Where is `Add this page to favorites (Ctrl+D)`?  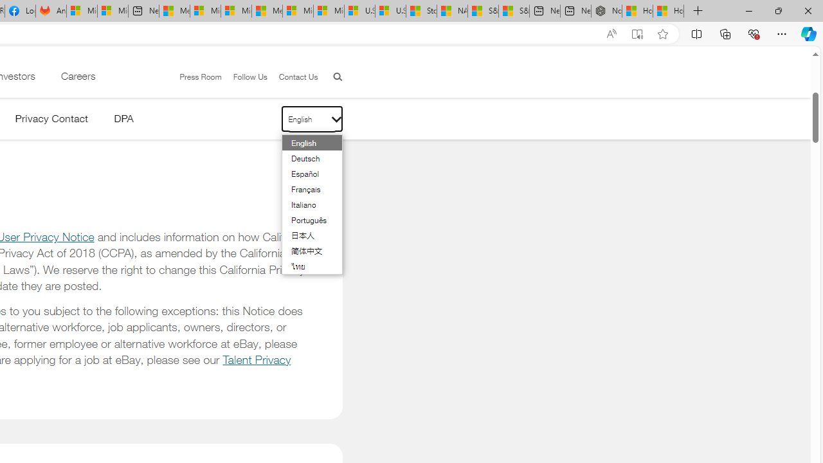 Add this page to favorites (Ctrl+D) is located at coordinates (662, 34).